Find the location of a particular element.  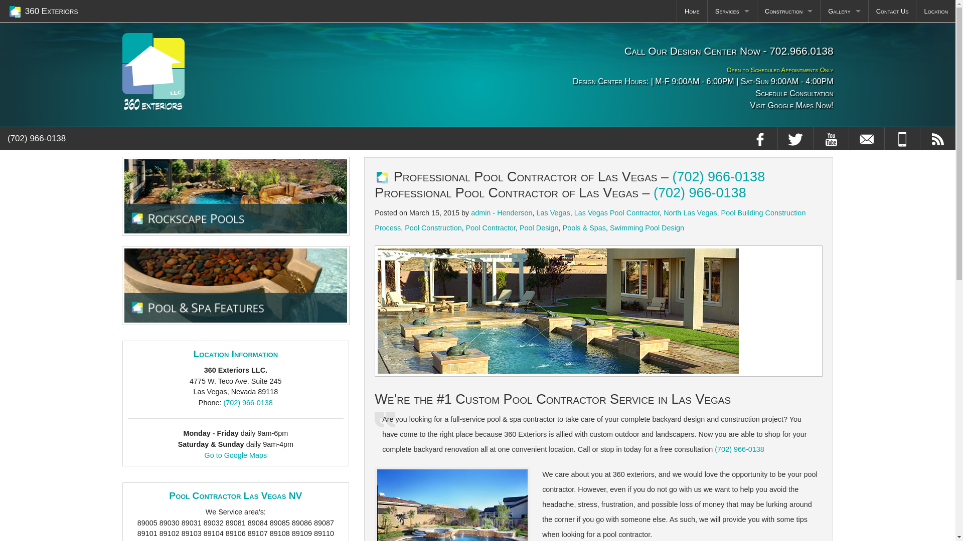

Videos is located at coordinates (844, 56).